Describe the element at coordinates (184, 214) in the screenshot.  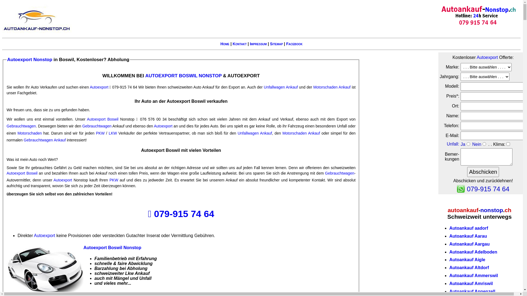
I see `079-915 74 64` at that location.